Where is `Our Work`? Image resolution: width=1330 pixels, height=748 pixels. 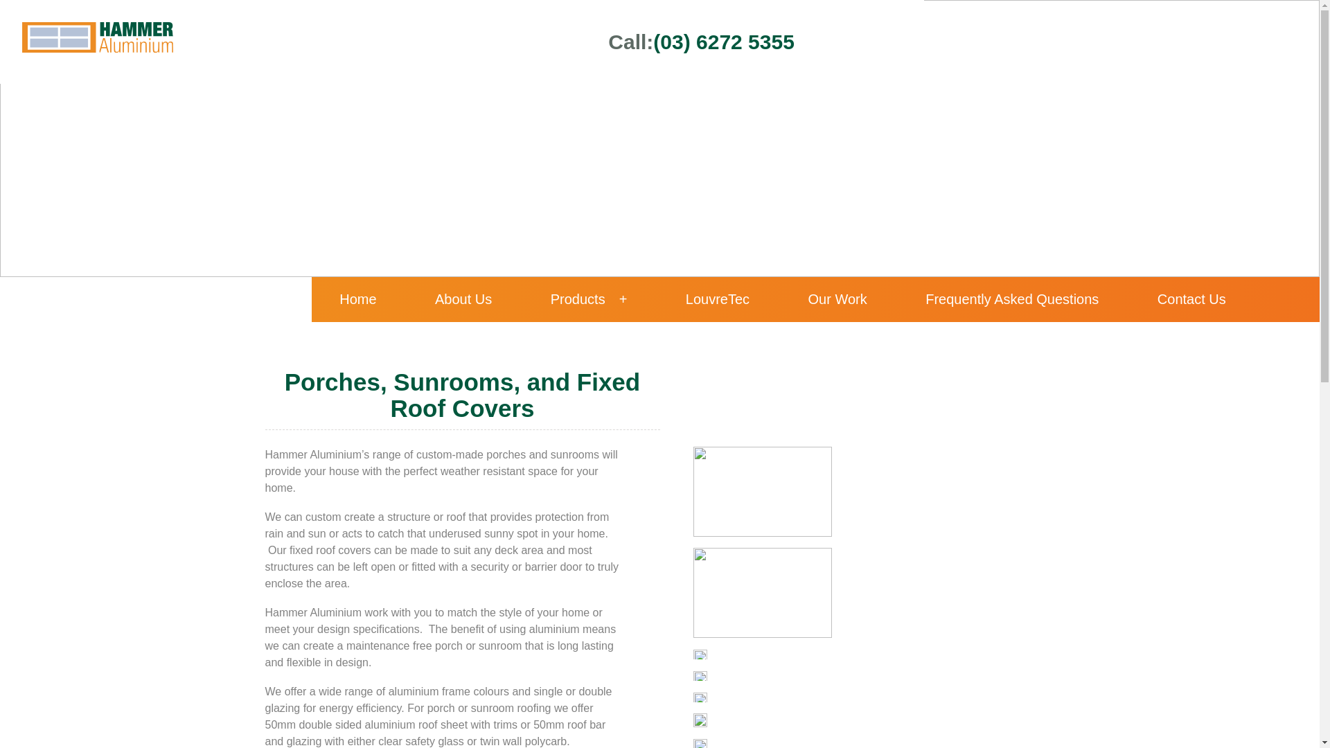
Our Work is located at coordinates (838, 299).